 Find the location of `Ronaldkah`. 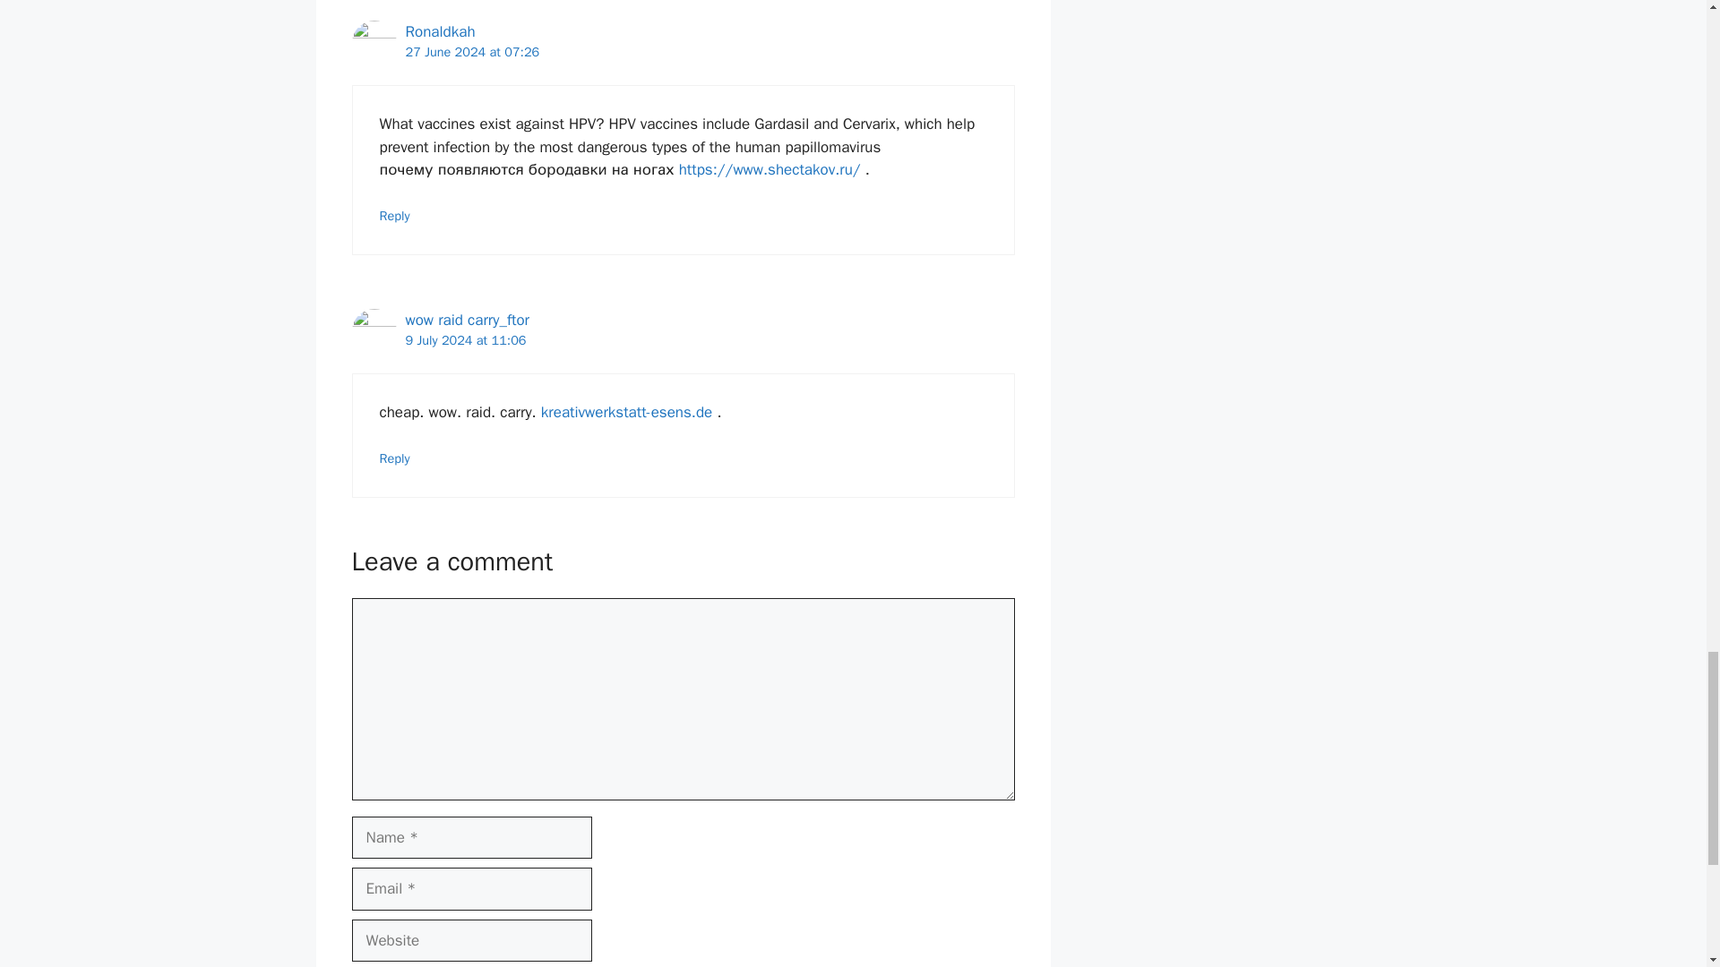

Ronaldkah is located at coordinates (439, 31).